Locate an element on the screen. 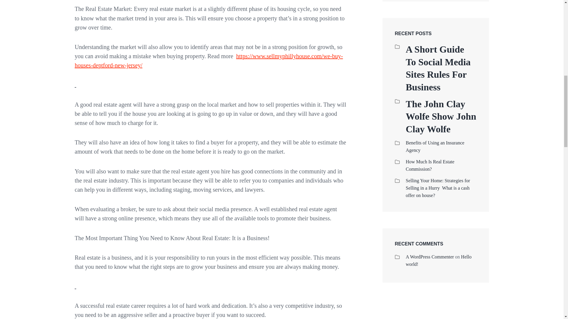  The John Clay Wolfe Show John Clay Wolfe is located at coordinates (441, 116).